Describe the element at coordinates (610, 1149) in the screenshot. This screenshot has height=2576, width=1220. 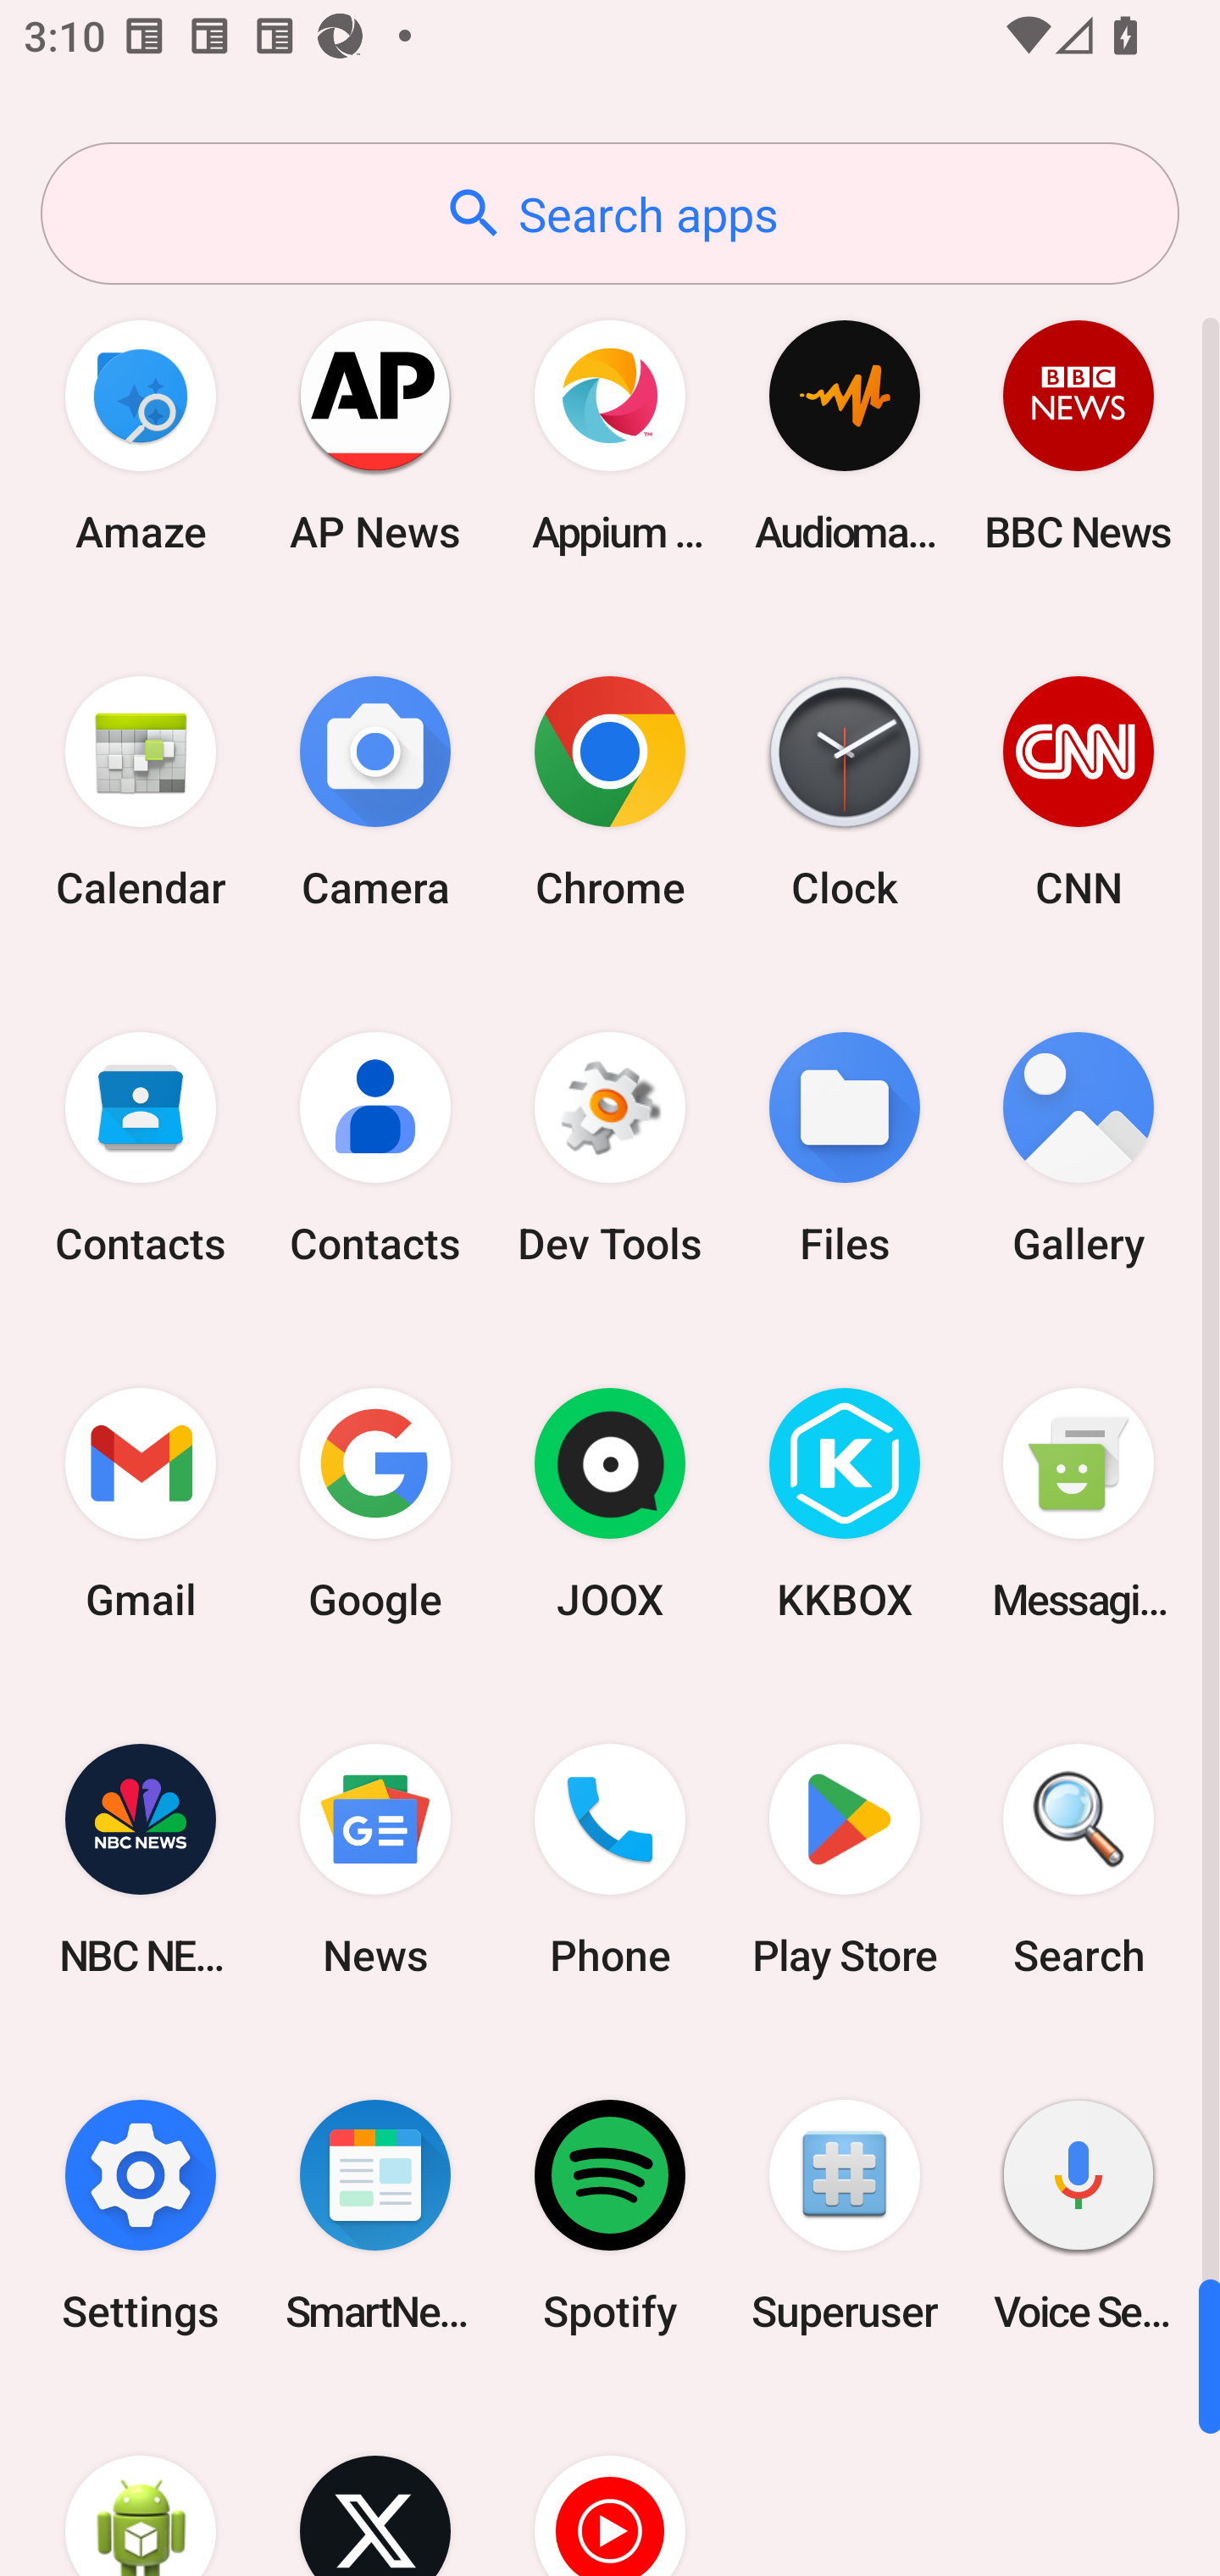
I see `Dev Tools` at that location.